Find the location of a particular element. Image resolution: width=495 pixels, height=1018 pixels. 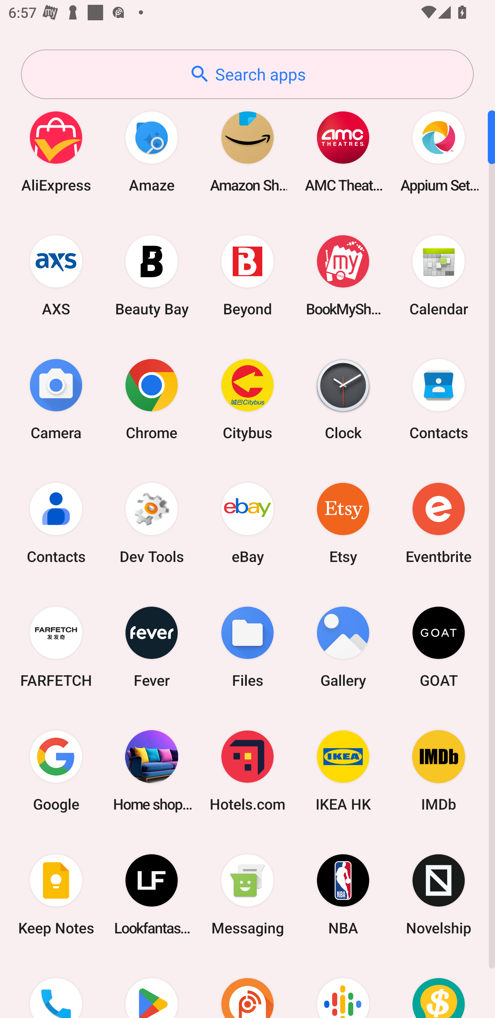

Novelship is located at coordinates (439, 895).